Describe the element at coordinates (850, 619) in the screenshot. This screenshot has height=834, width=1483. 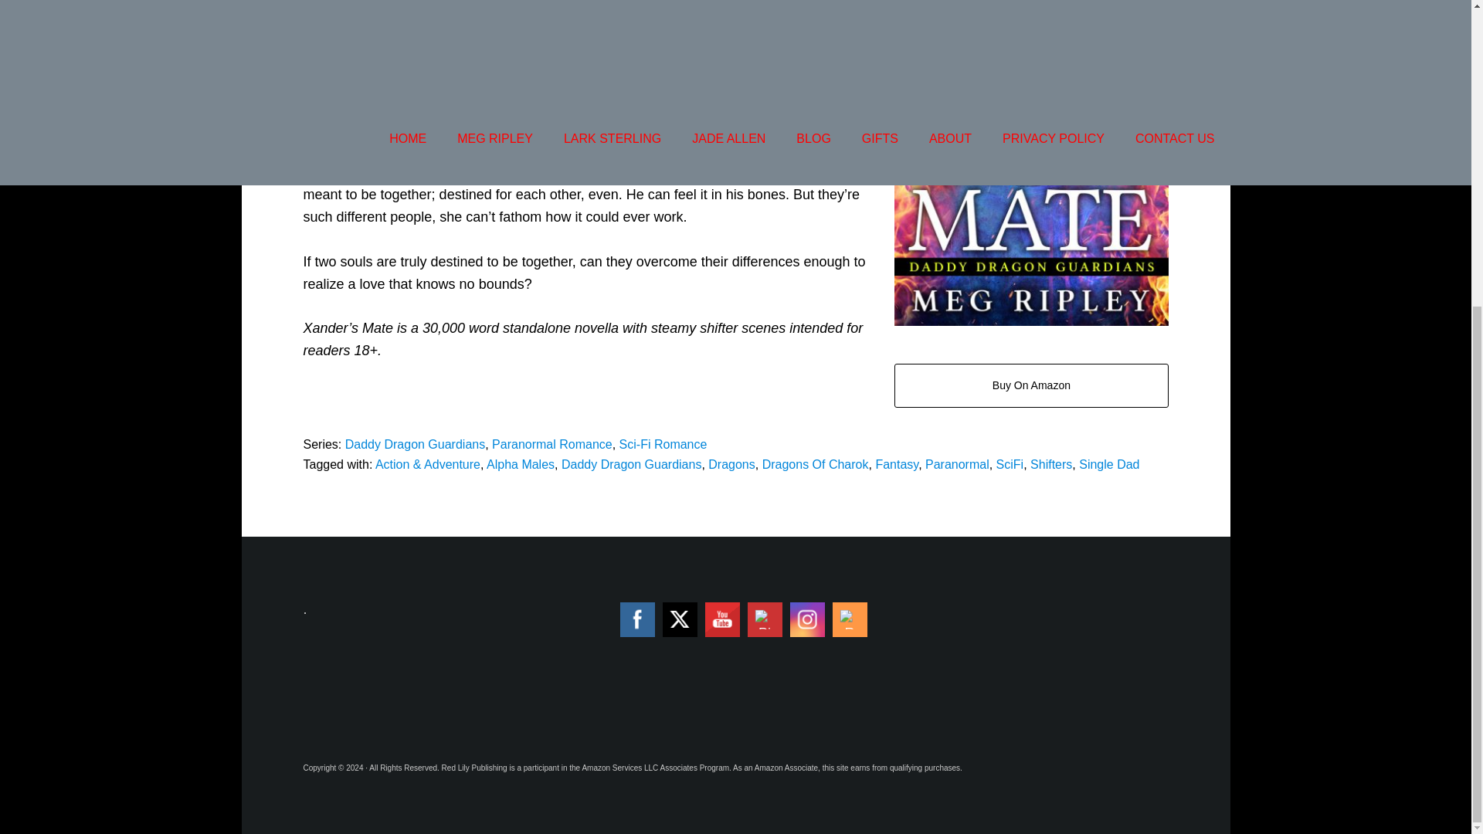
I see `RSS` at that location.